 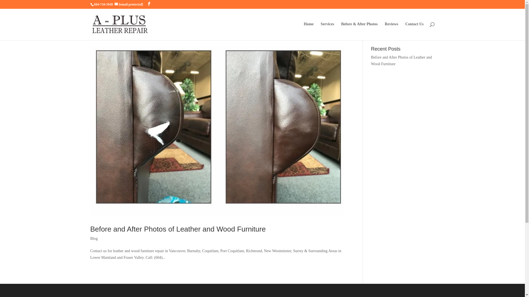 What do you see at coordinates (414, 31) in the screenshot?
I see `Contact Us` at bounding box center [414, 31].